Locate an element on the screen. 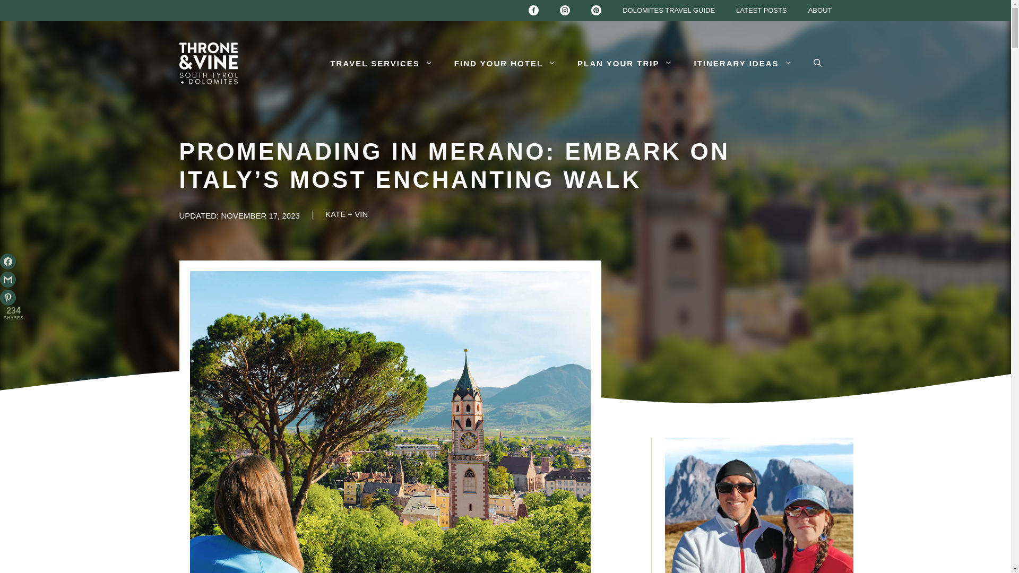 The width and height of the screenshot is (1019, 573). LATEST POSTS is located at coordinates (762, 11).